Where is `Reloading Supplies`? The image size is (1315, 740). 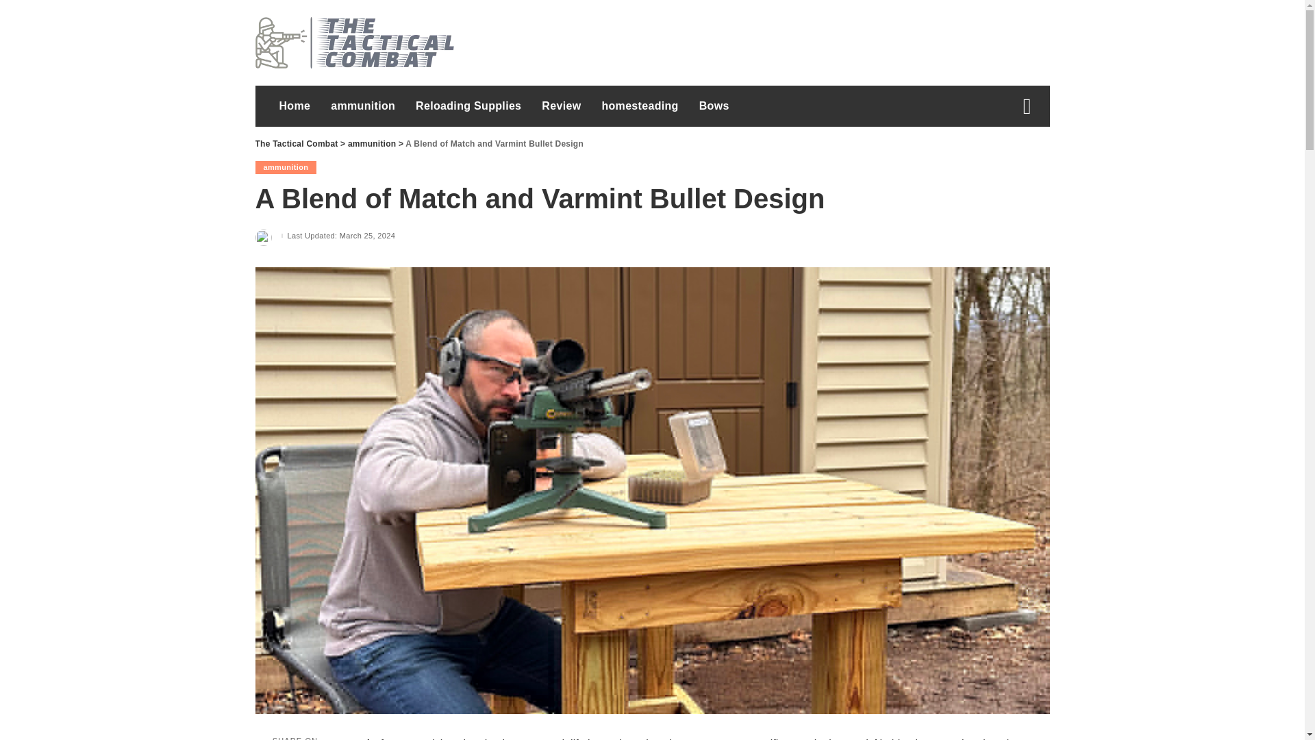 Reloading Supplies is located at coordinates (468, 106).